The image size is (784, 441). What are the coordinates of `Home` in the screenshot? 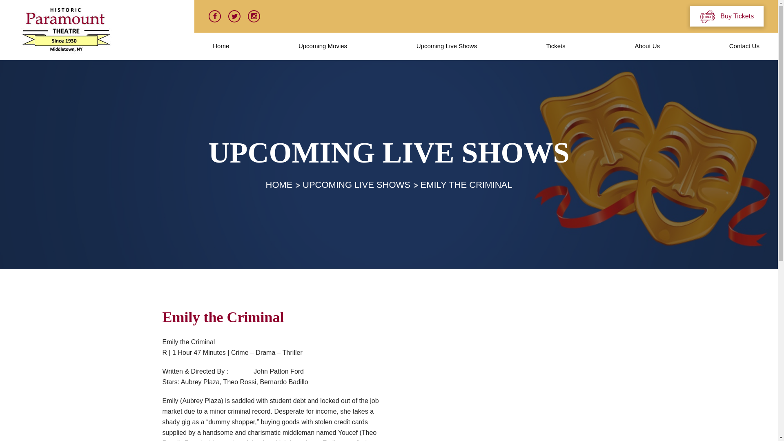 It's located at (221, 46).